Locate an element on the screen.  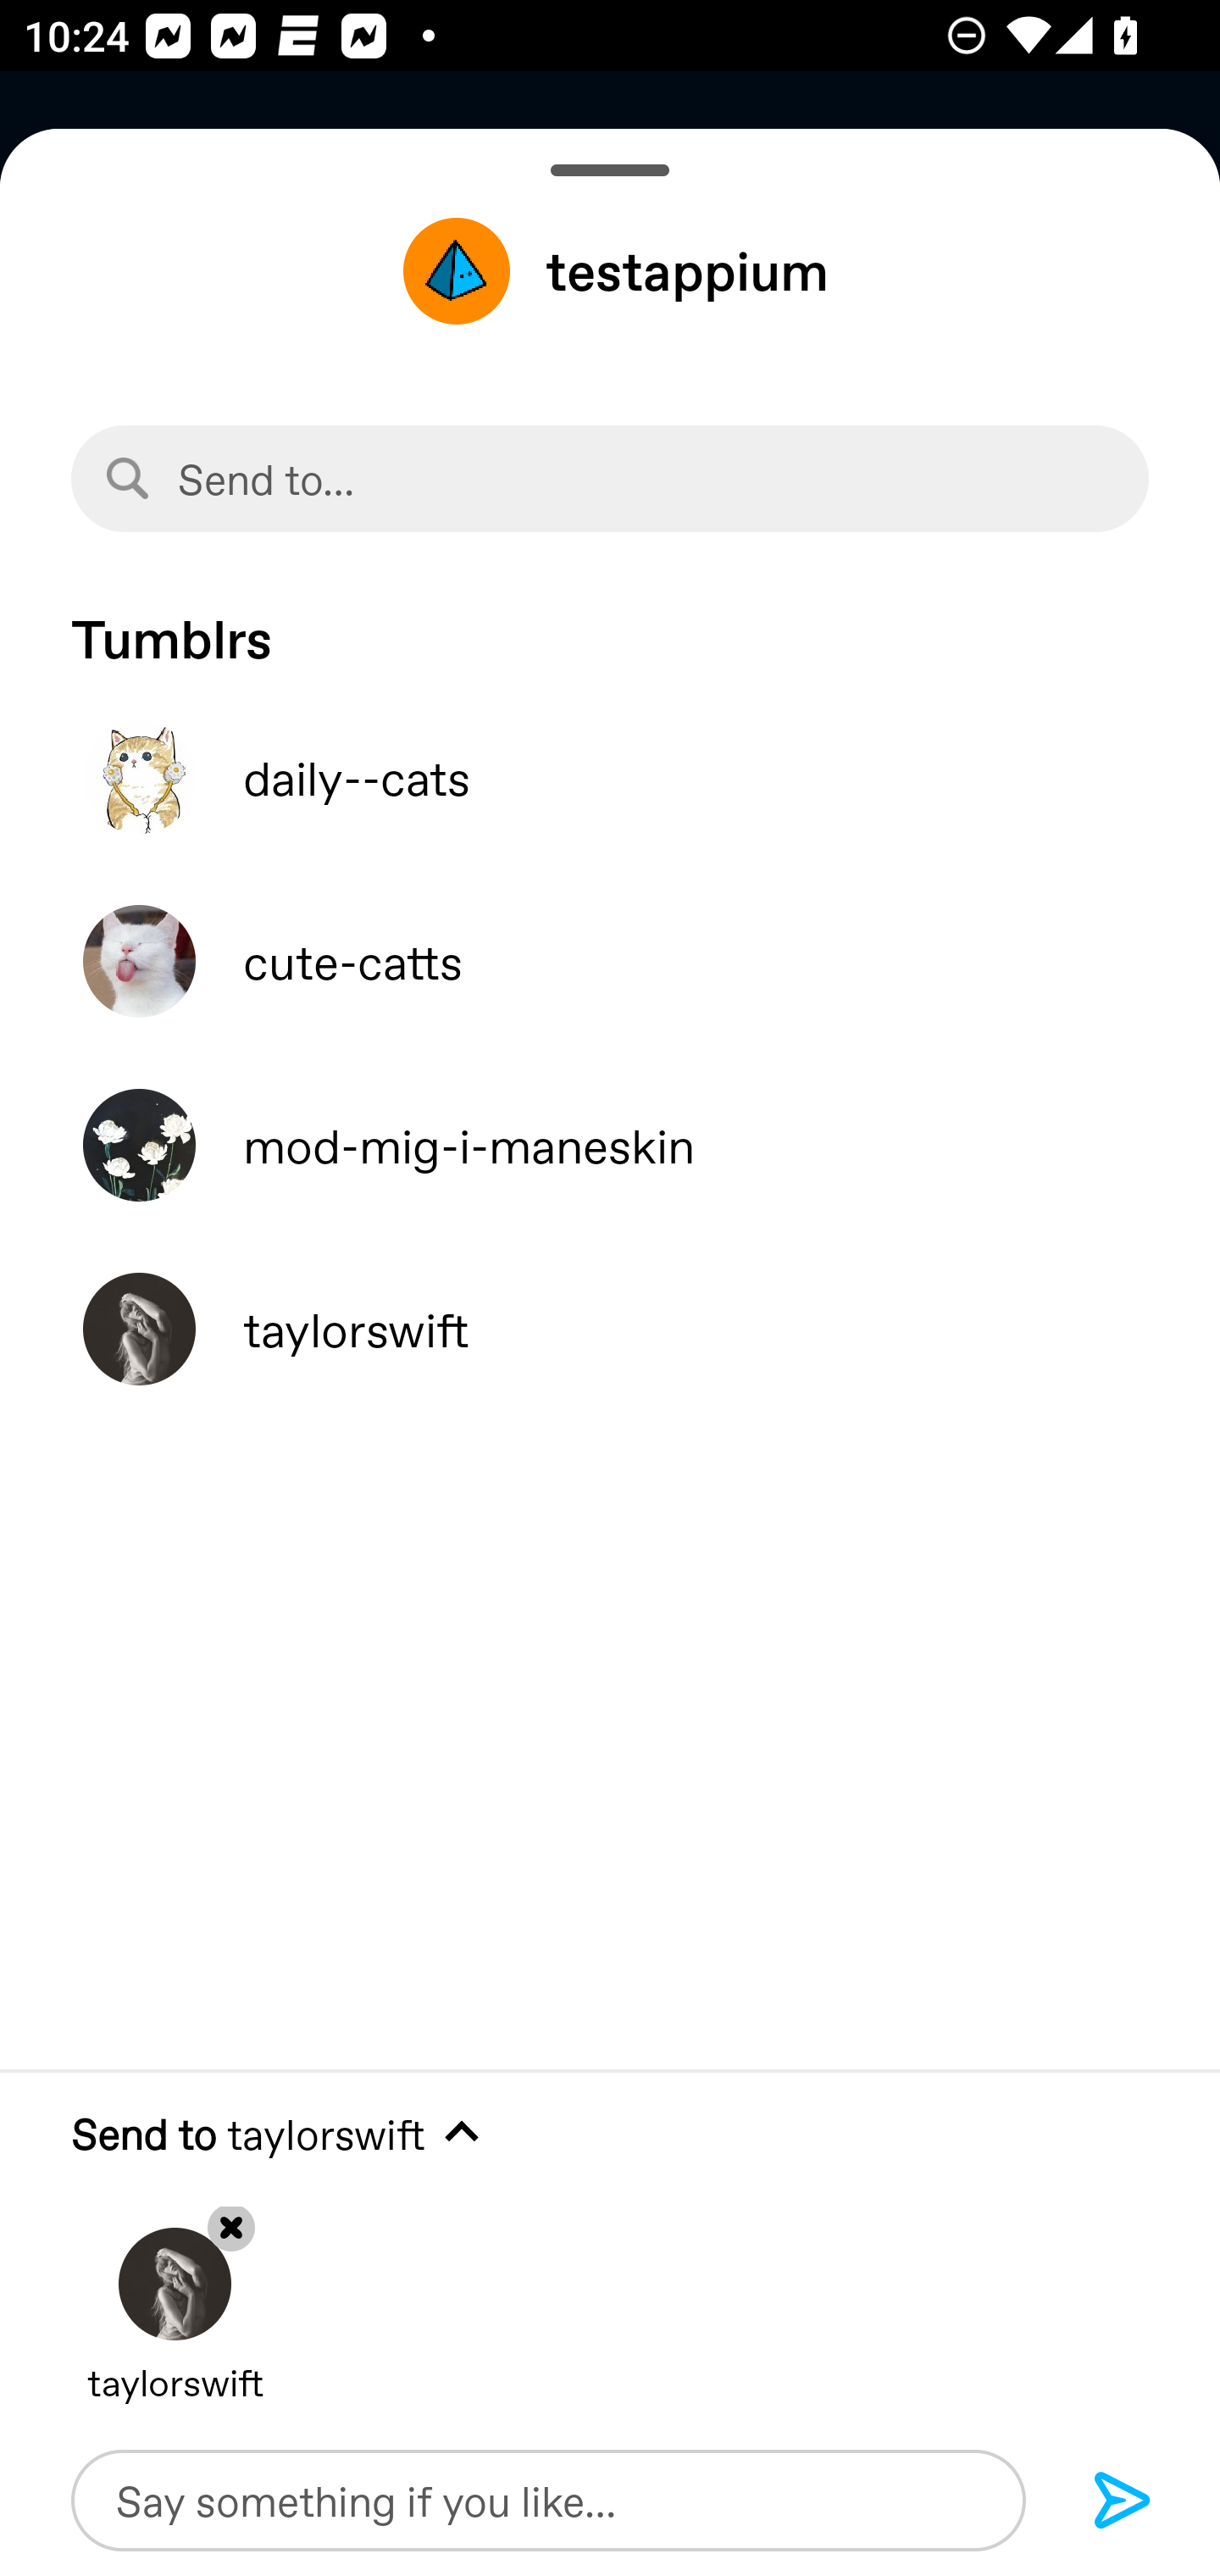
Dismiss taylorswift is located at coordinates (175, 2292).